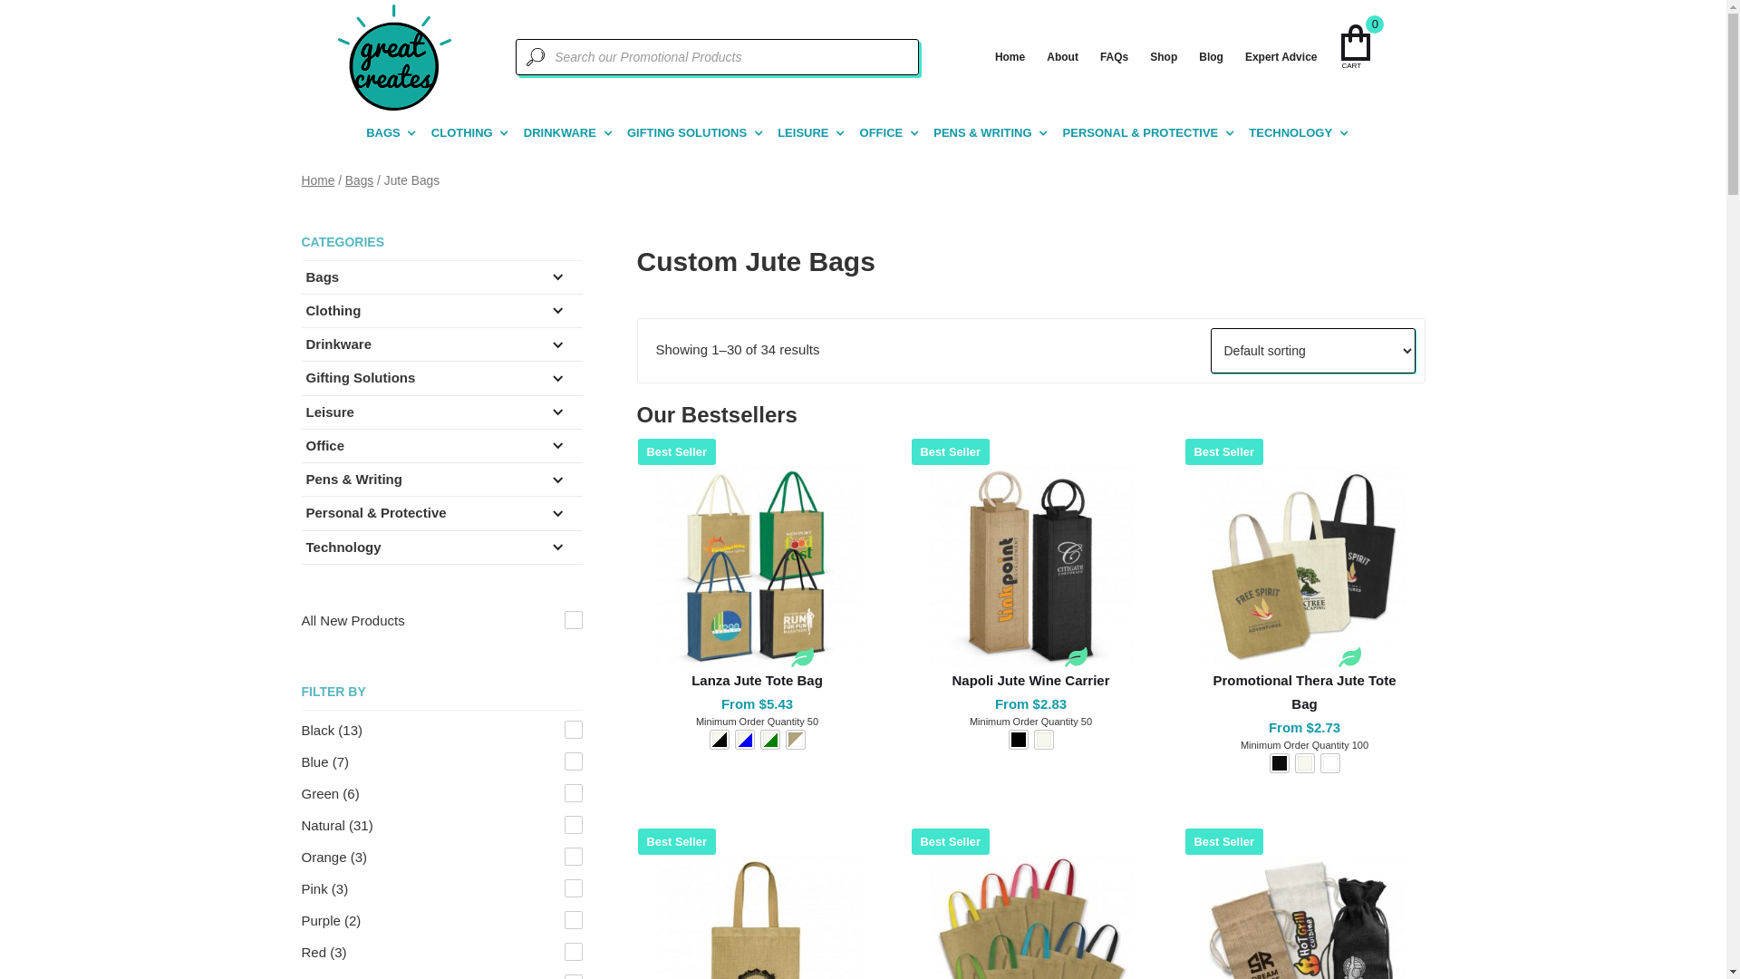 The height and width of the screenshot is (979, 1740). I want to click on Drinkware, so click(353, 344).